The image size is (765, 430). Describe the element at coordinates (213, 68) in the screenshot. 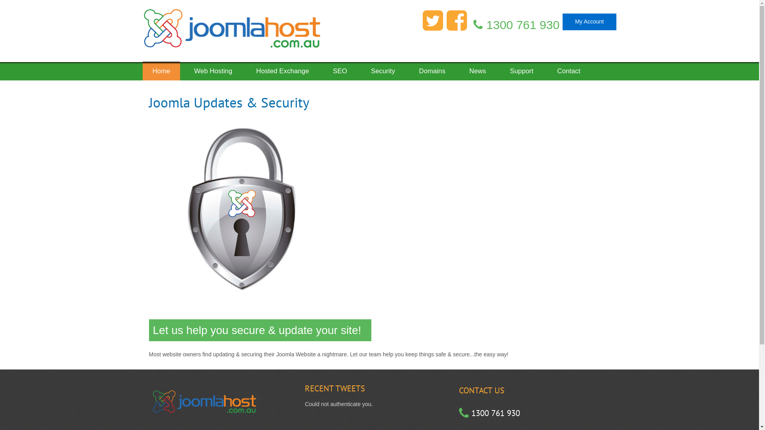

I see `Web Hosting` at that location.